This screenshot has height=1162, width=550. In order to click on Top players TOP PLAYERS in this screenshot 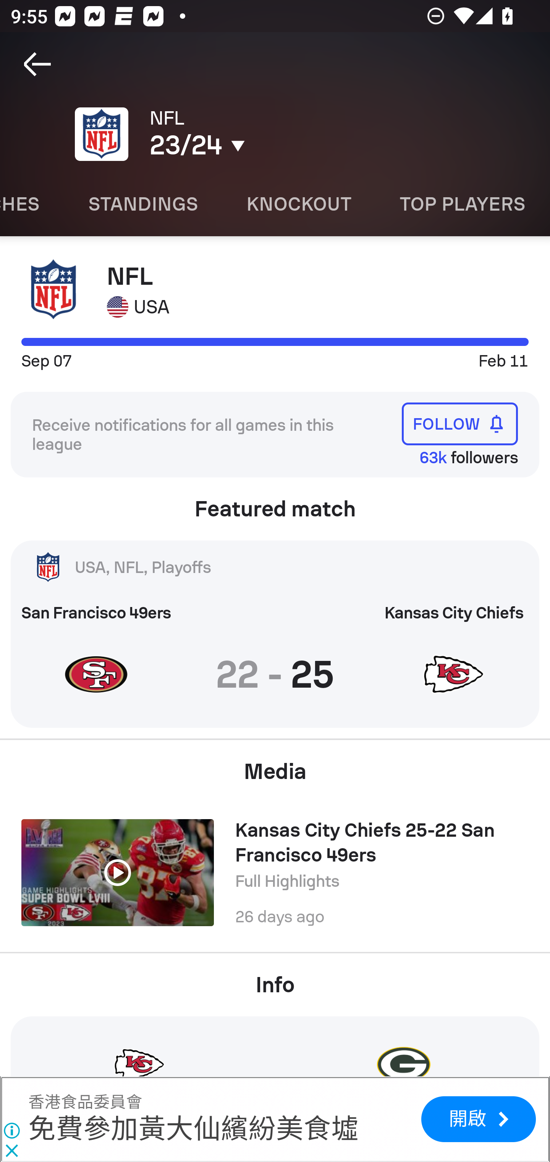, I will do `click(463, 204)`.